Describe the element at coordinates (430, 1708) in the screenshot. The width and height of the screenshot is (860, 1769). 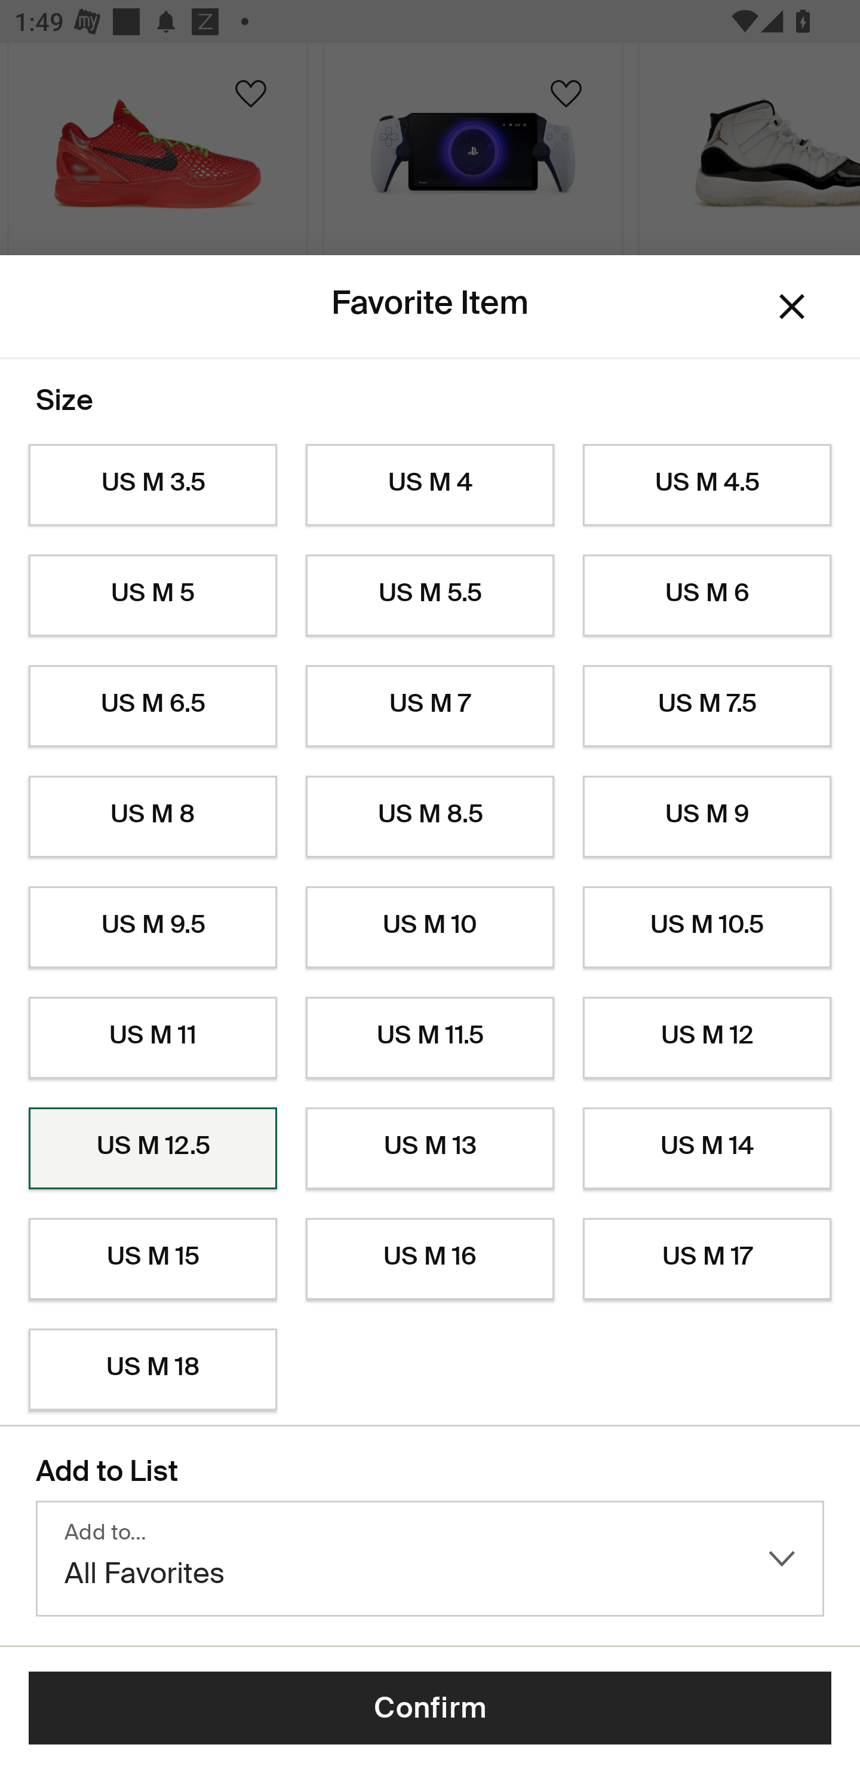
I see `Confirm` at that location.